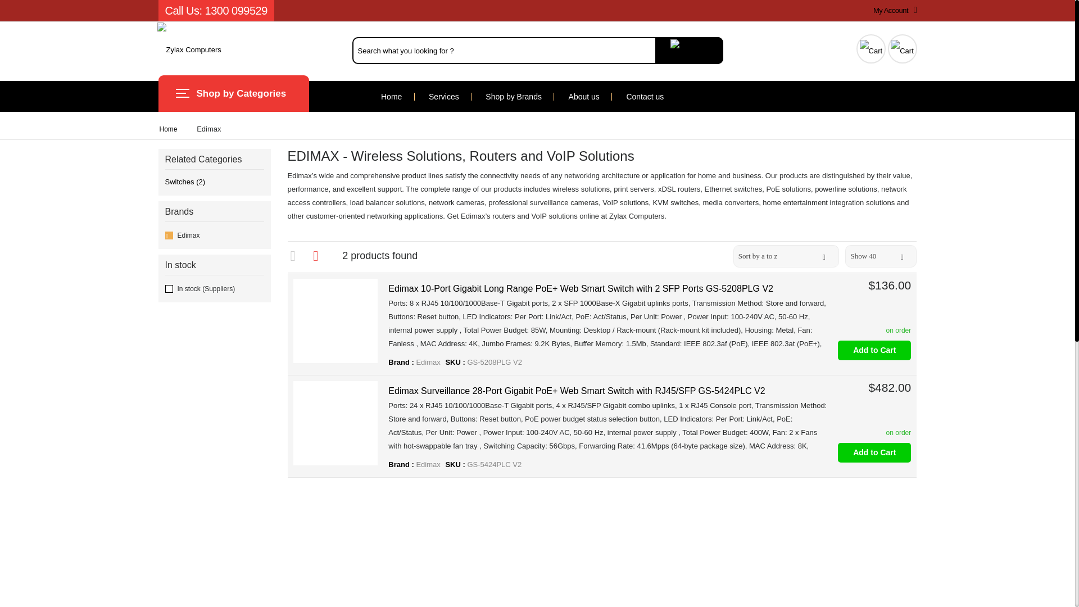 The image size is (1079, 607). I want to click on Cart page, so click(903, 47).